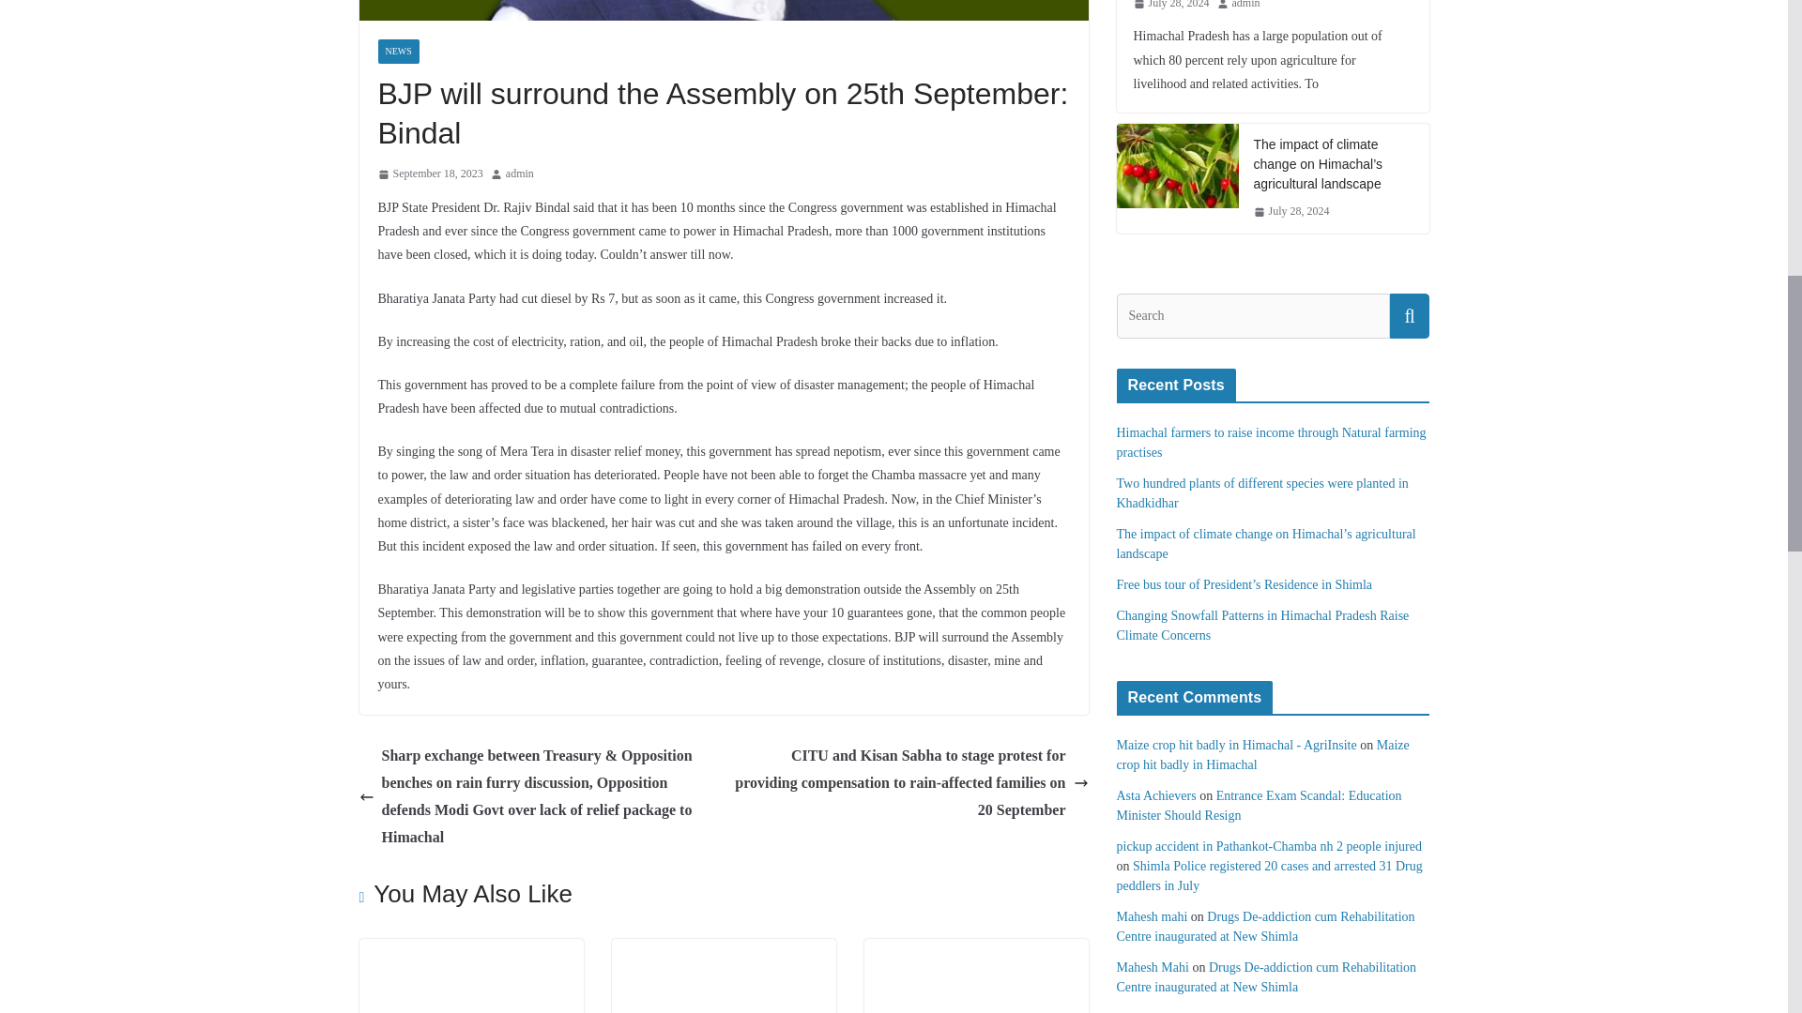  Describe the element at coordinates (723, 9) in the screenshot. I see `BJP will surround the Assembly on 25th September: Bindal` at that location.